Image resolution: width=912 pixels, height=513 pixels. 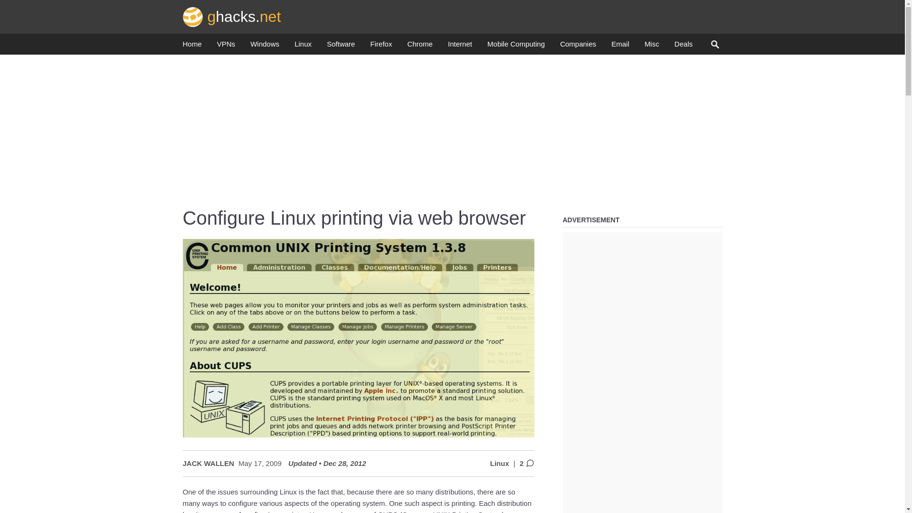 What do you see at coordinates (420, 47) in the screenshot?
I see `Chrome` at bounding box center [420, 47].